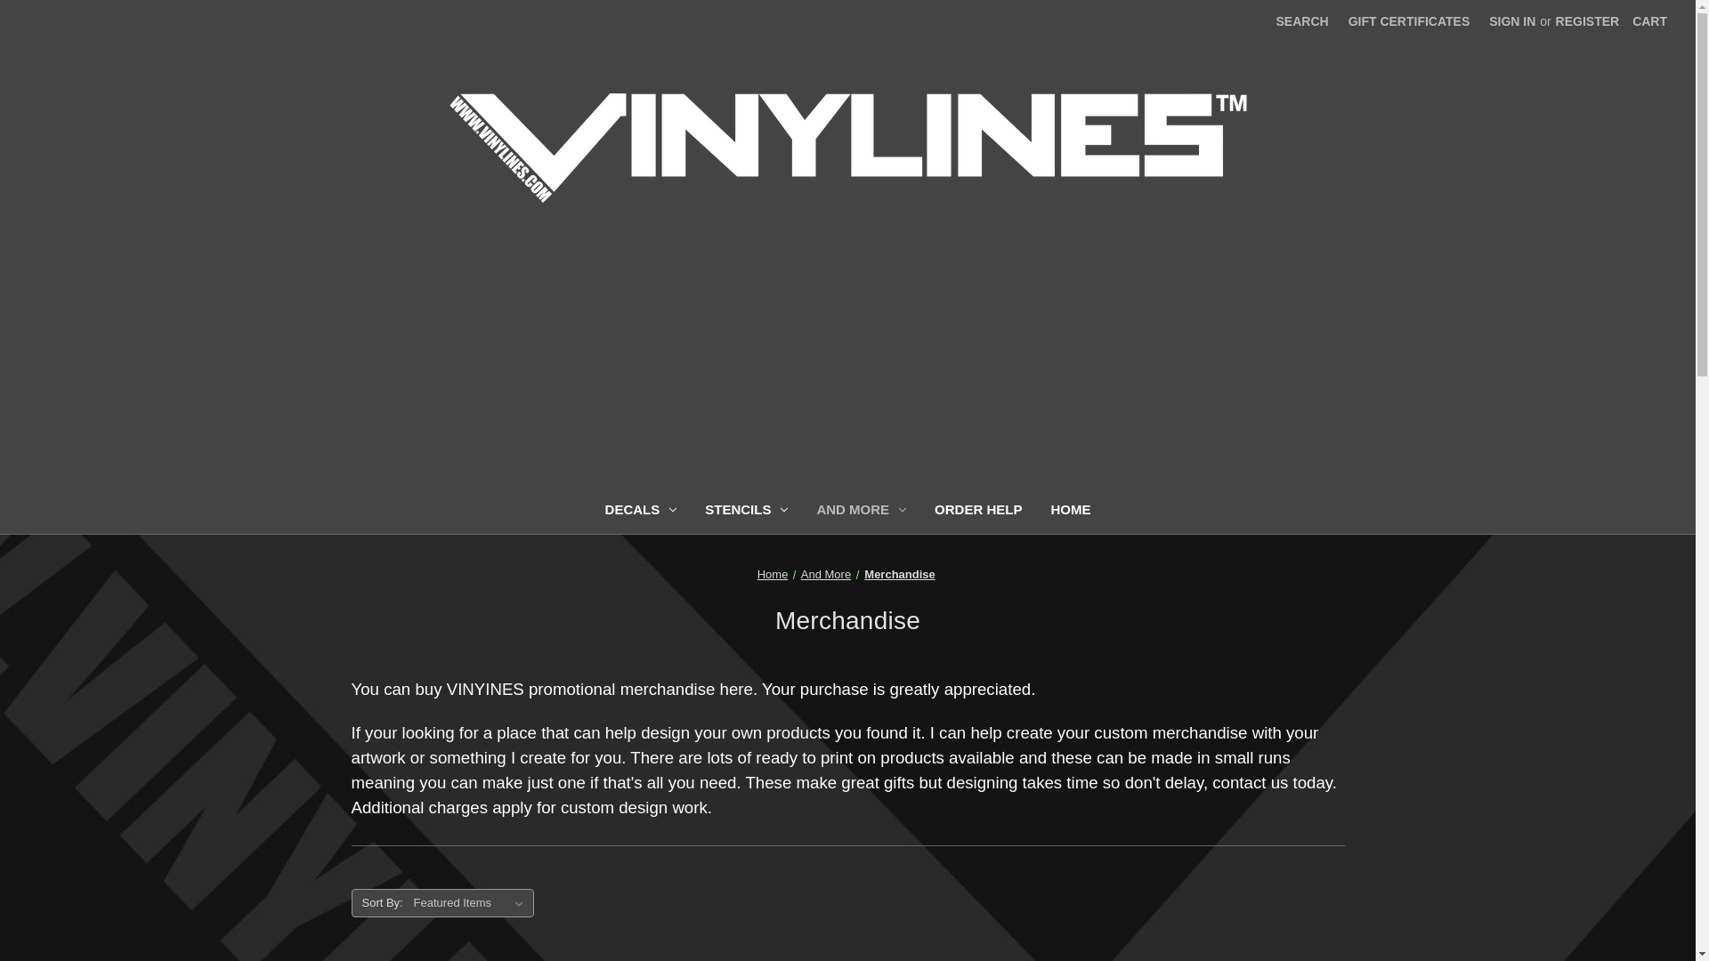  Describe the element at coordinates (1301, 21) in the screenshot. I see `SEARCH` at that location.